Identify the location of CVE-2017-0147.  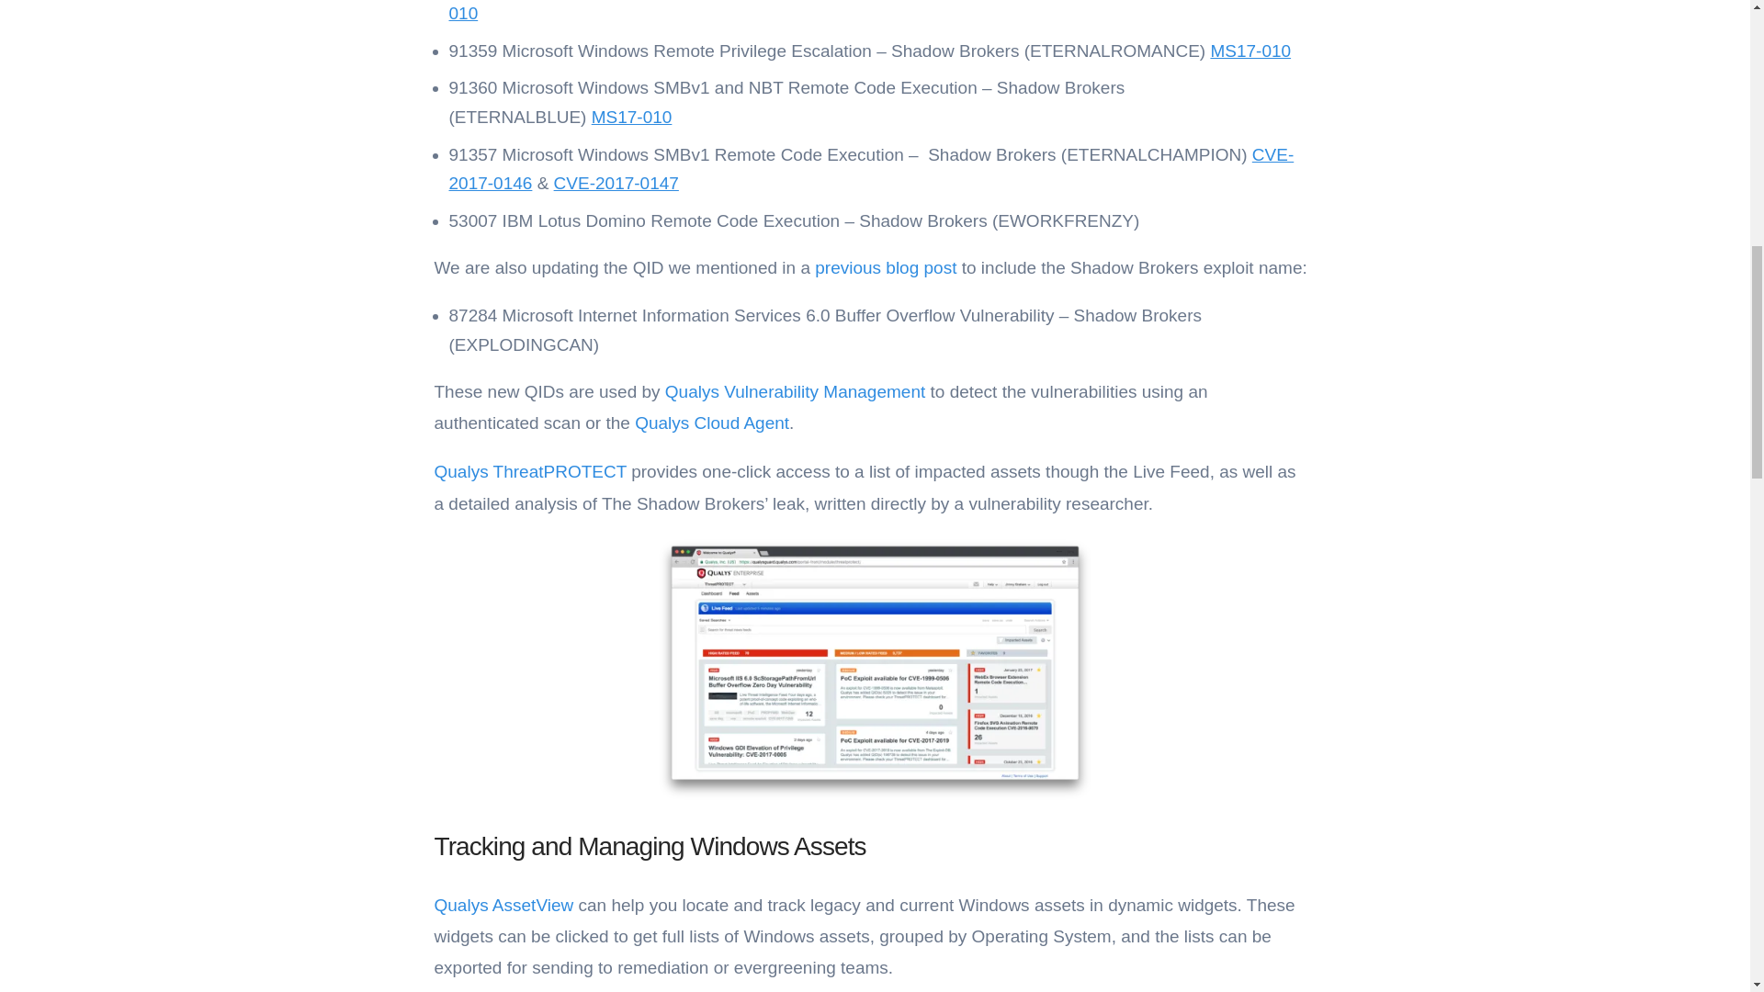
(616, 183).